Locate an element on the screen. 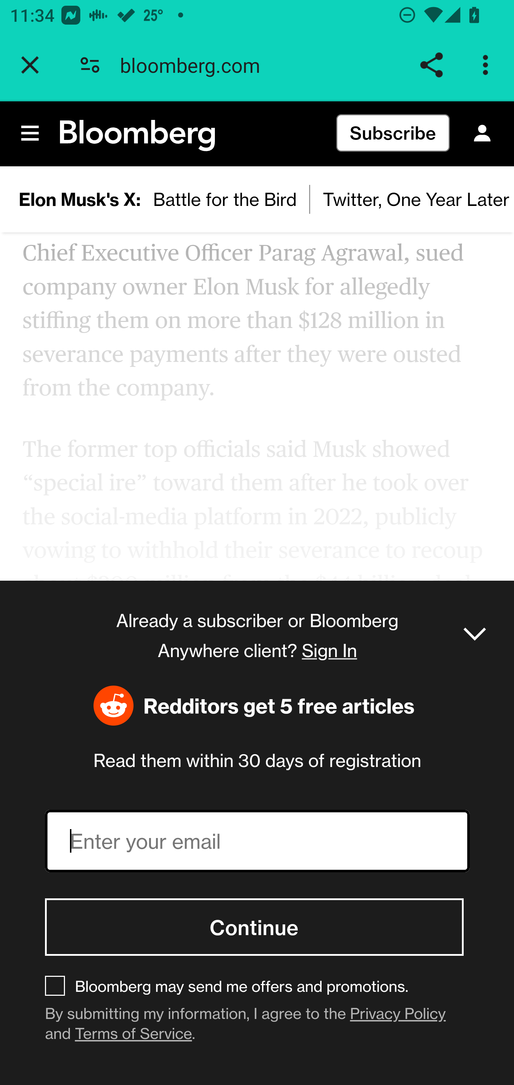 Image resolution: width=514 pixels, height=1085 pixels. Sign In is located at coordinates (482, 133).